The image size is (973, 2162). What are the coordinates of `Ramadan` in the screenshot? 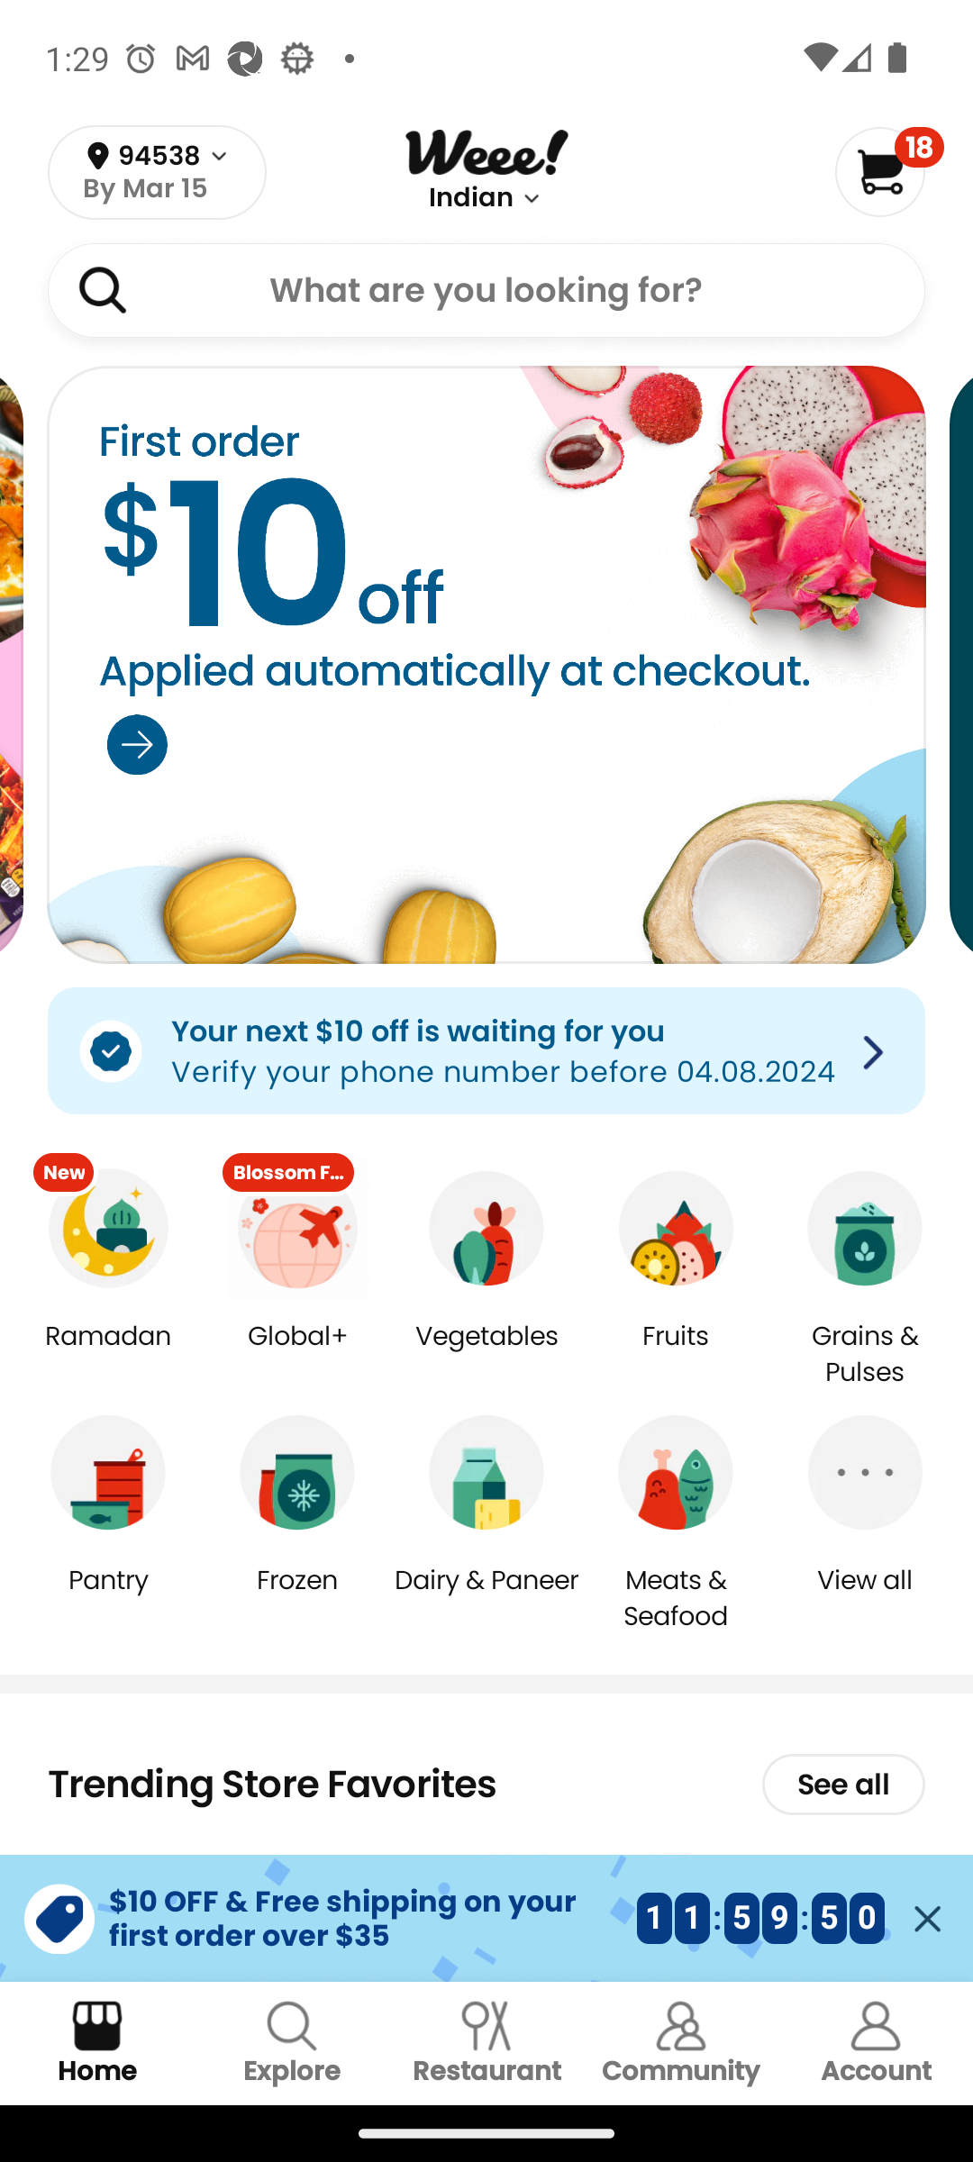 It's located at (108, 1355).